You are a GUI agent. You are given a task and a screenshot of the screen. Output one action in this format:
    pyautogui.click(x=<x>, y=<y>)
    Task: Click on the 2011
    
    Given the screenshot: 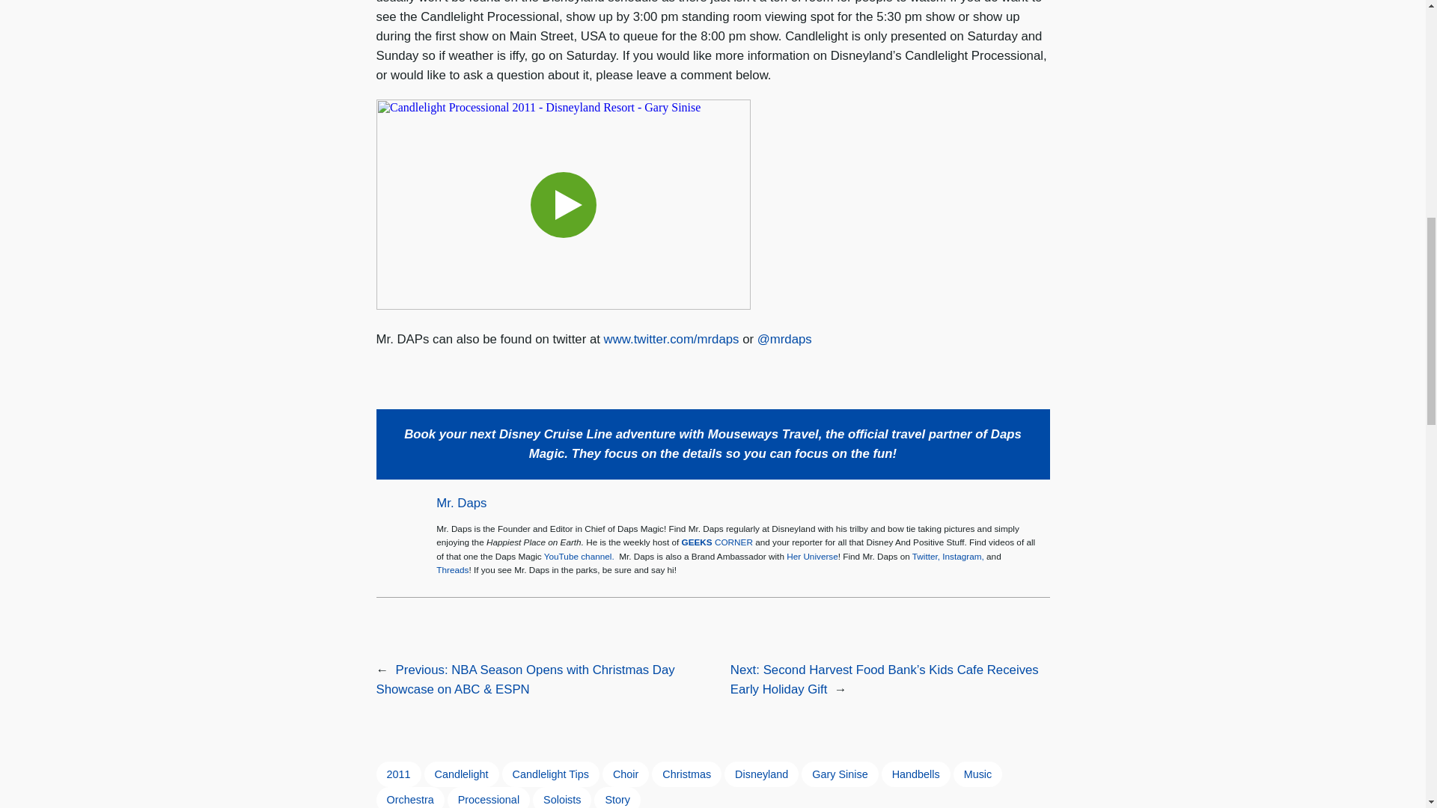 What is the action you would take?
    pyautogui.click(x=398, y=774)
    